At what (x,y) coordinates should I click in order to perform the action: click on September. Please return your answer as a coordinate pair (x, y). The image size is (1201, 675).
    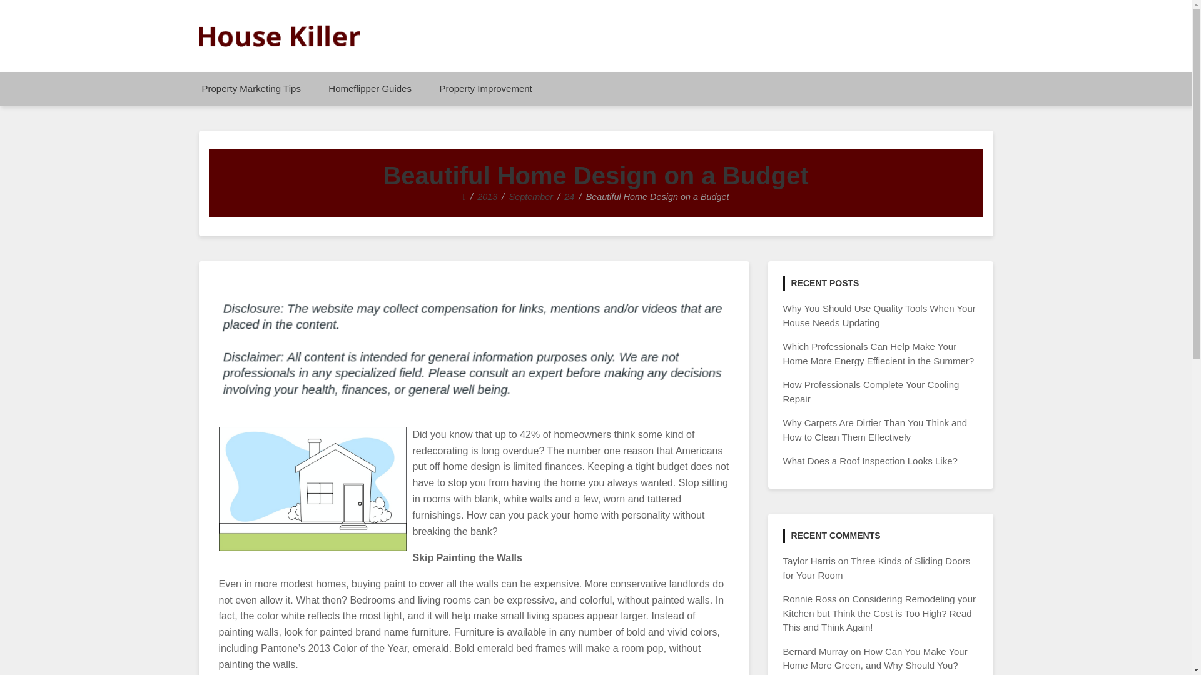
    Looking at the image, I should click on (530, 196).